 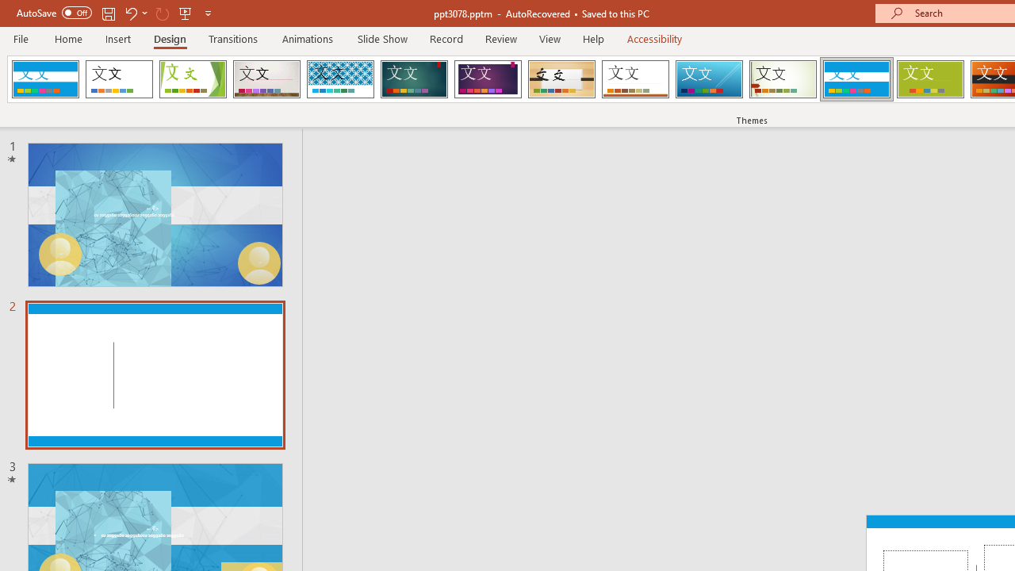 I want to click on Facet, so click(x=193, y=79).